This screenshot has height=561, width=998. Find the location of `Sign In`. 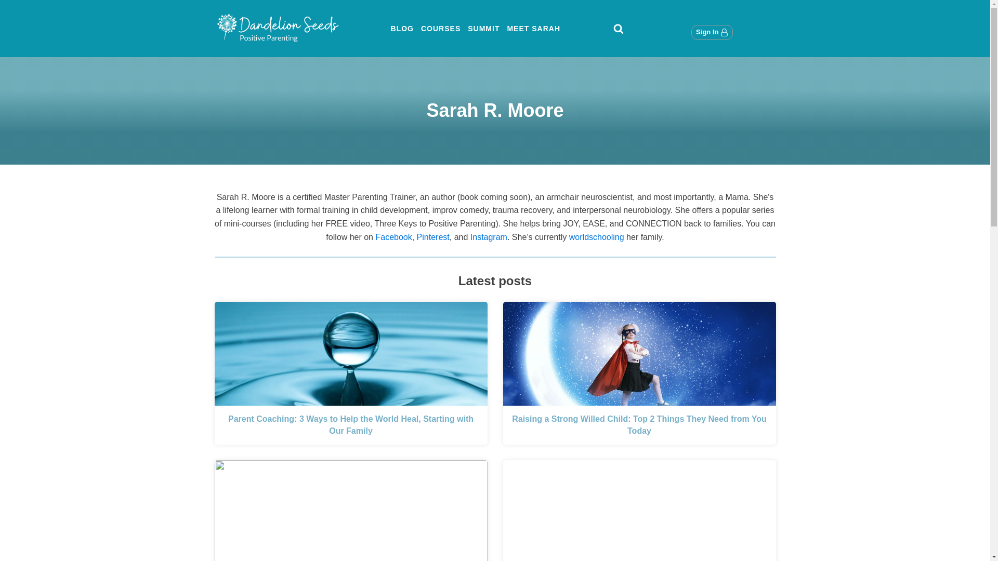

Sign In is located at coordinates (712, 32).